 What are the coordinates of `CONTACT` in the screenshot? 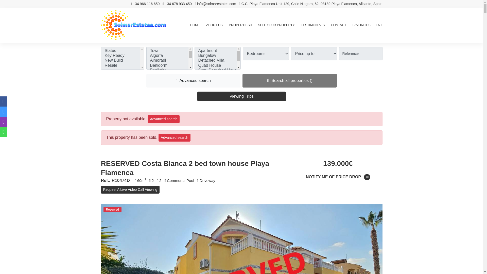 It's located at (339, 25).